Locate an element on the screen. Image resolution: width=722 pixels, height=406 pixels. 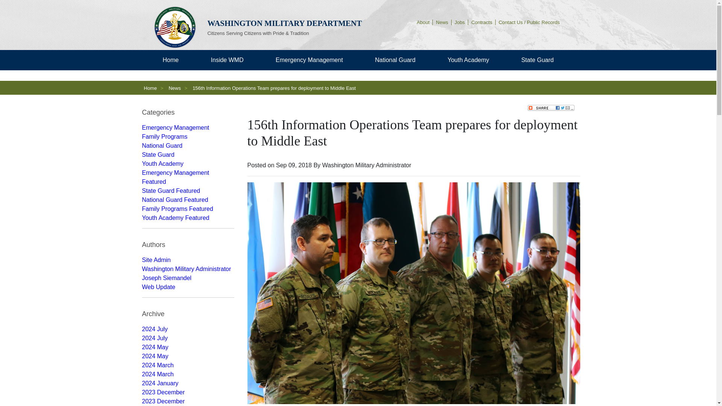
News is located at coordinates (442, 22).